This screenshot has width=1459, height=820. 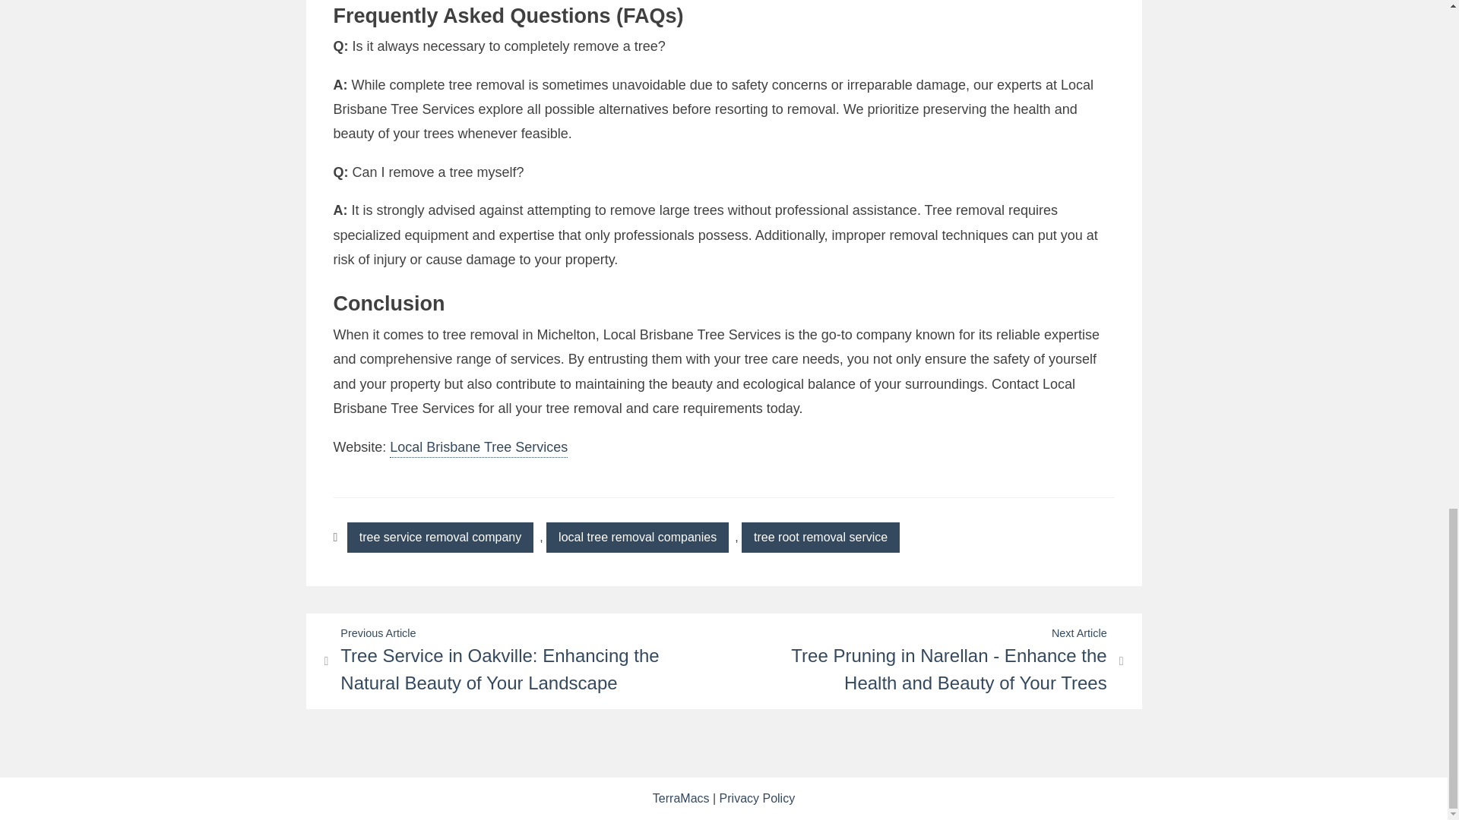 I want to click on Privacy Policy, so click(x=757, y=798).